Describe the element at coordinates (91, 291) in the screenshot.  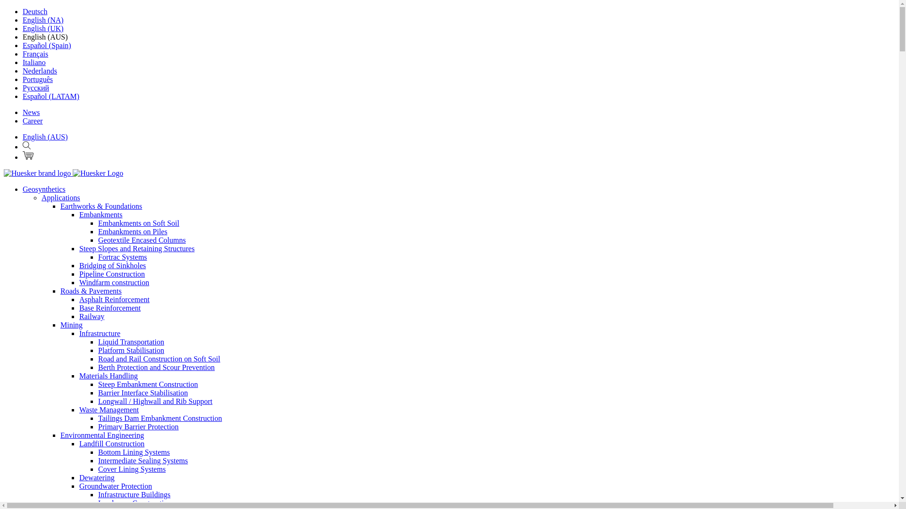
I see `Roads & Pavements` at that location.